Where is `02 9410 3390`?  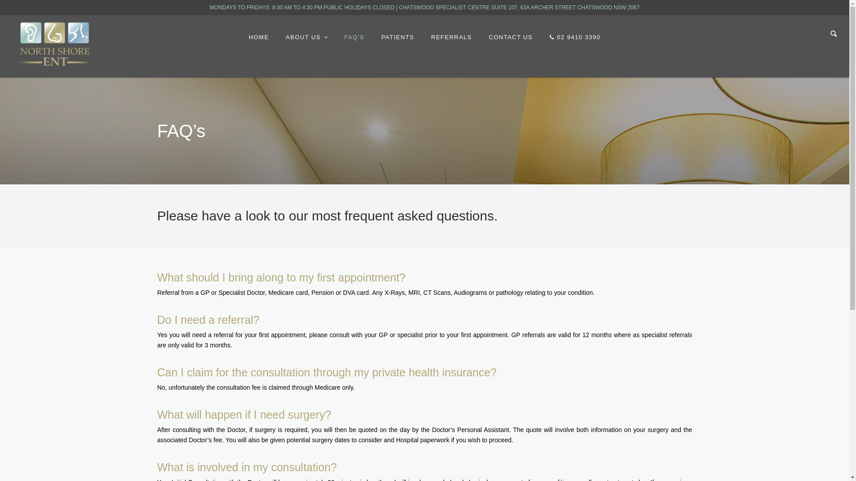
02 9410 3390 is located at coordinates (575, 37).